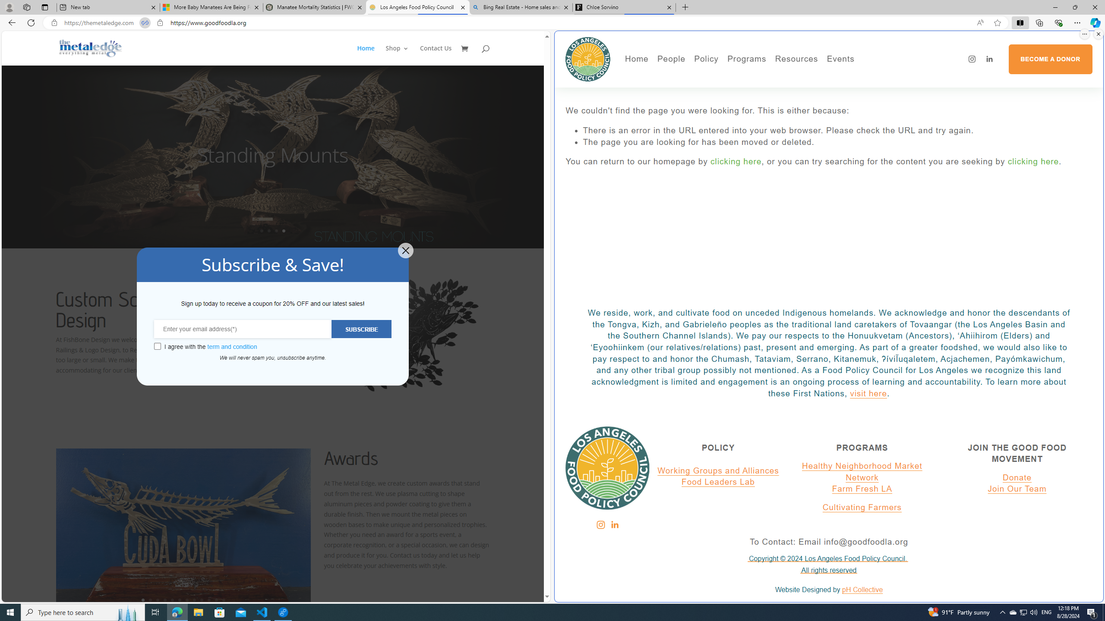  What do you see at coordinates (1050, 59) in the screenshot?
I see `BECOME A DONOR` at bounding box center [1050, 59].